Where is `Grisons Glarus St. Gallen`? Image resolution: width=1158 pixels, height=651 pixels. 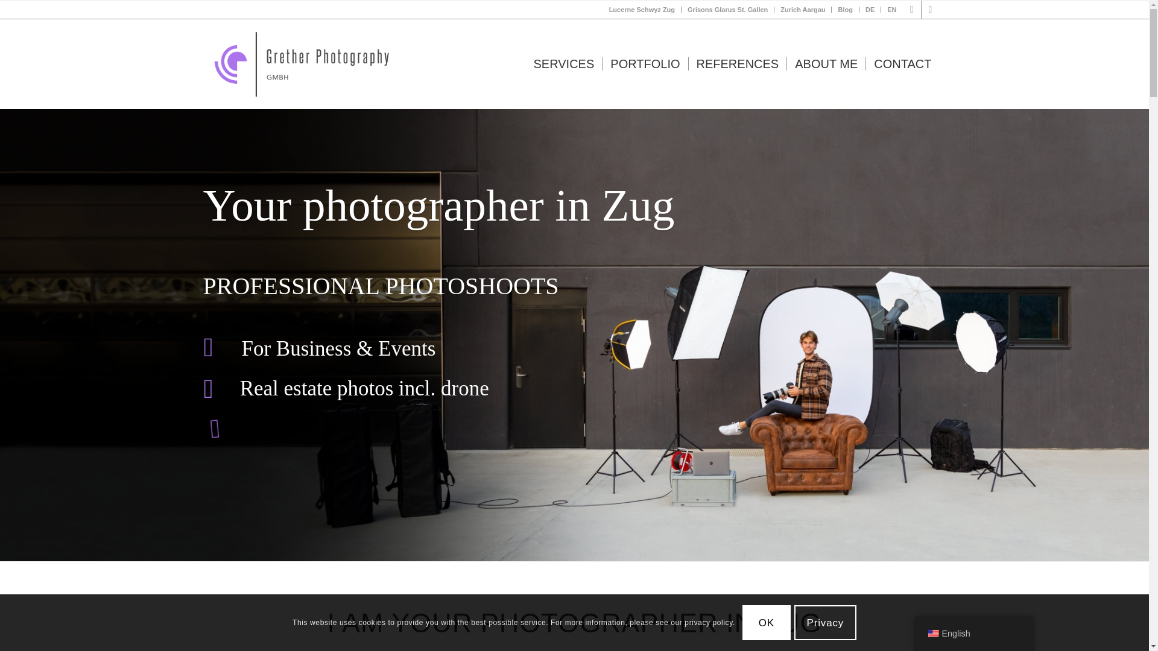
Grisons Glarus St. Gallen is located at coordinates (727, 10).